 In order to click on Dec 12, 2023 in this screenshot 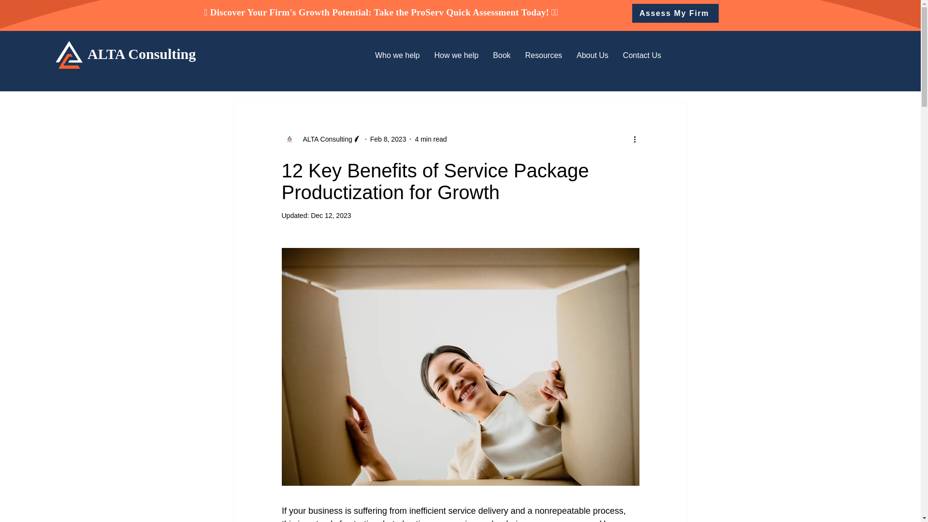, I will do `click(331, 216)`.